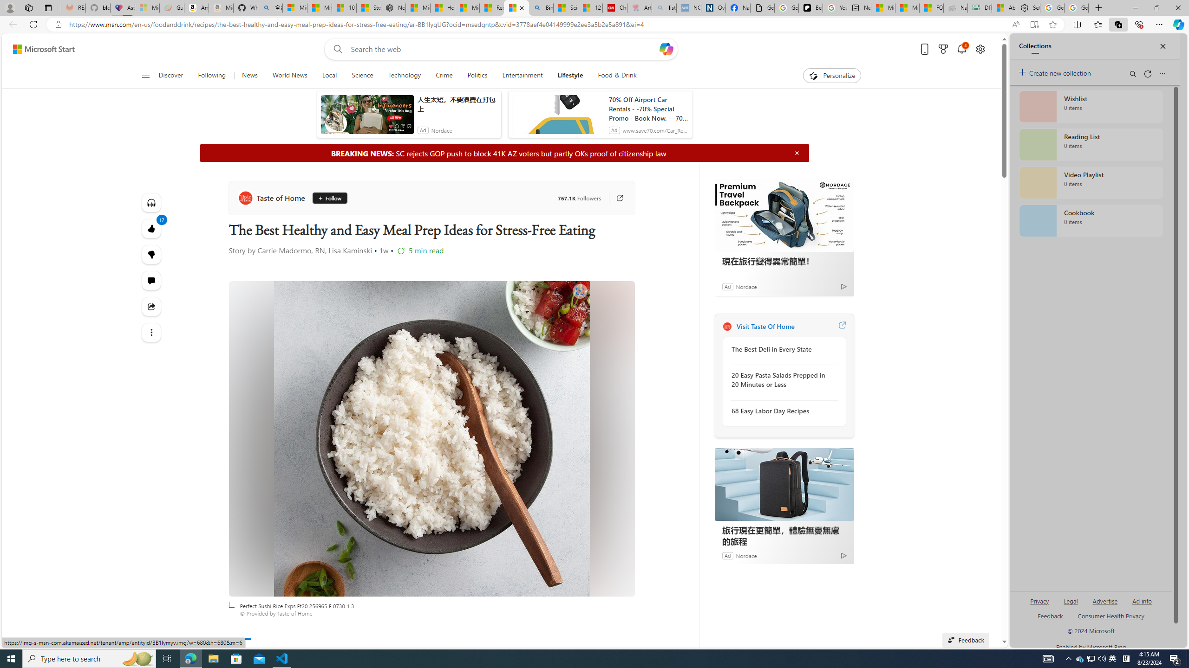  Describe the element at coordinates (404, 76) in the screenshot. I see `Technology` at that location.